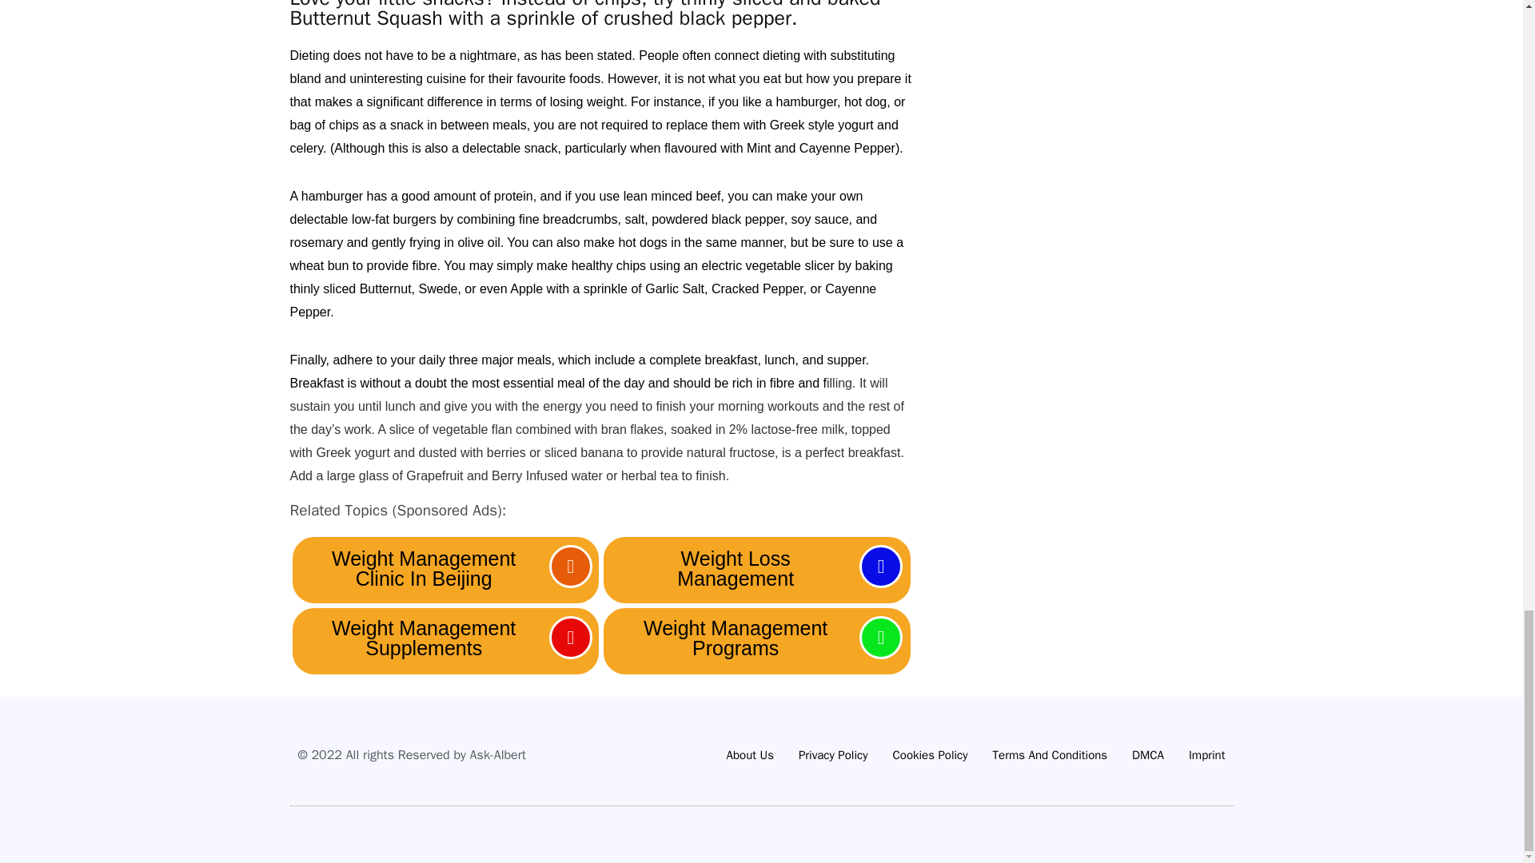  I want to click on Weight Loss Management, so click(736, 567).